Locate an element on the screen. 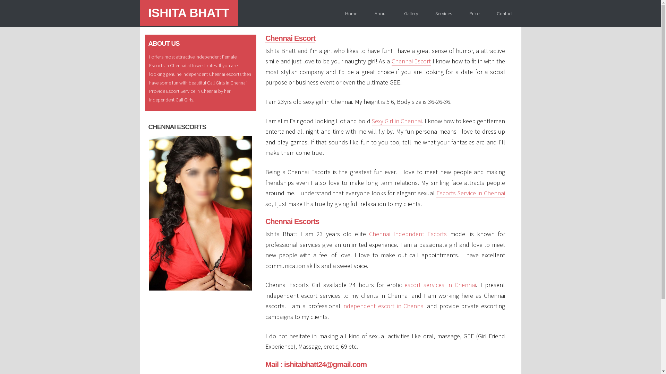  Price is located at coordinates (475, 13).